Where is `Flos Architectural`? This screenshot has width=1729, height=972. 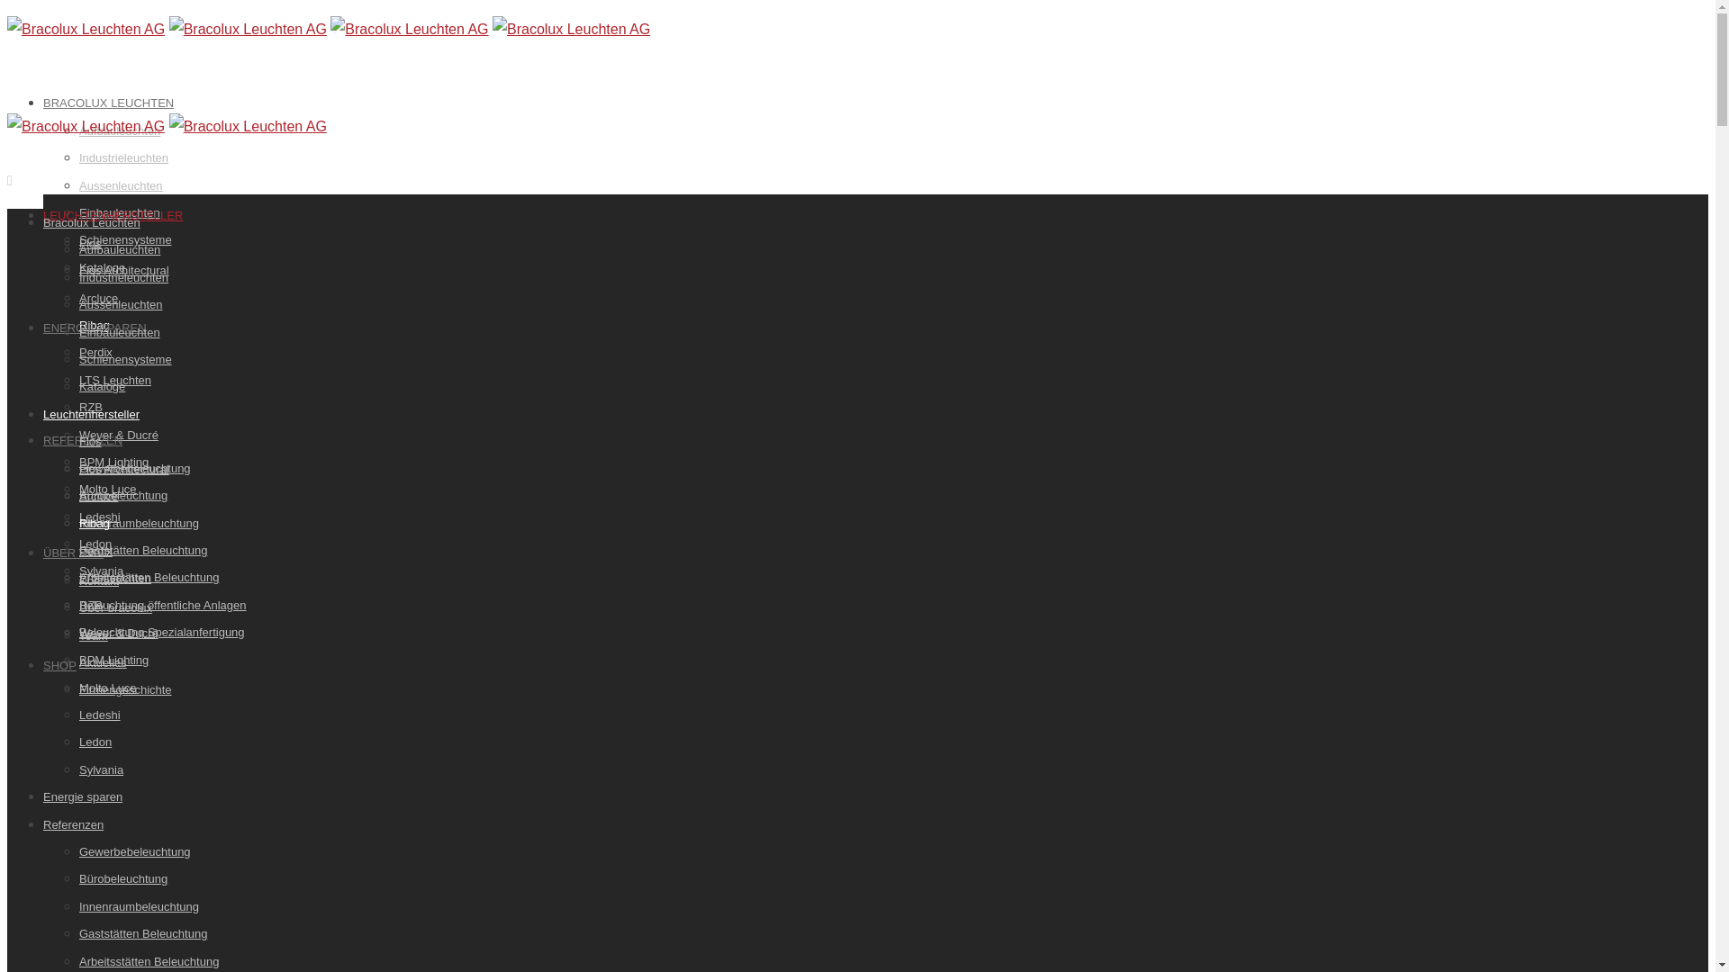
Flos Architectural is located at coordinates (124, 470).